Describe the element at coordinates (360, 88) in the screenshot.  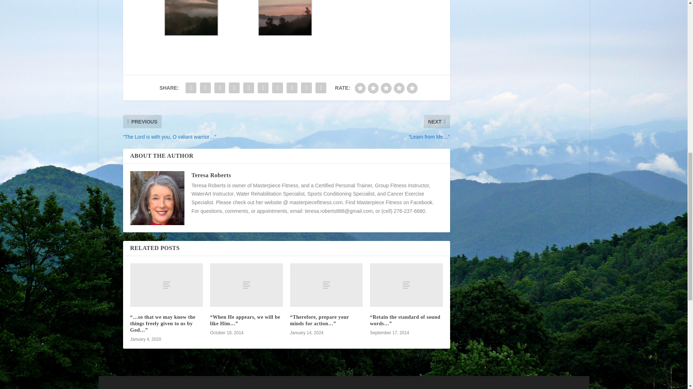
I see `bad` at that location.